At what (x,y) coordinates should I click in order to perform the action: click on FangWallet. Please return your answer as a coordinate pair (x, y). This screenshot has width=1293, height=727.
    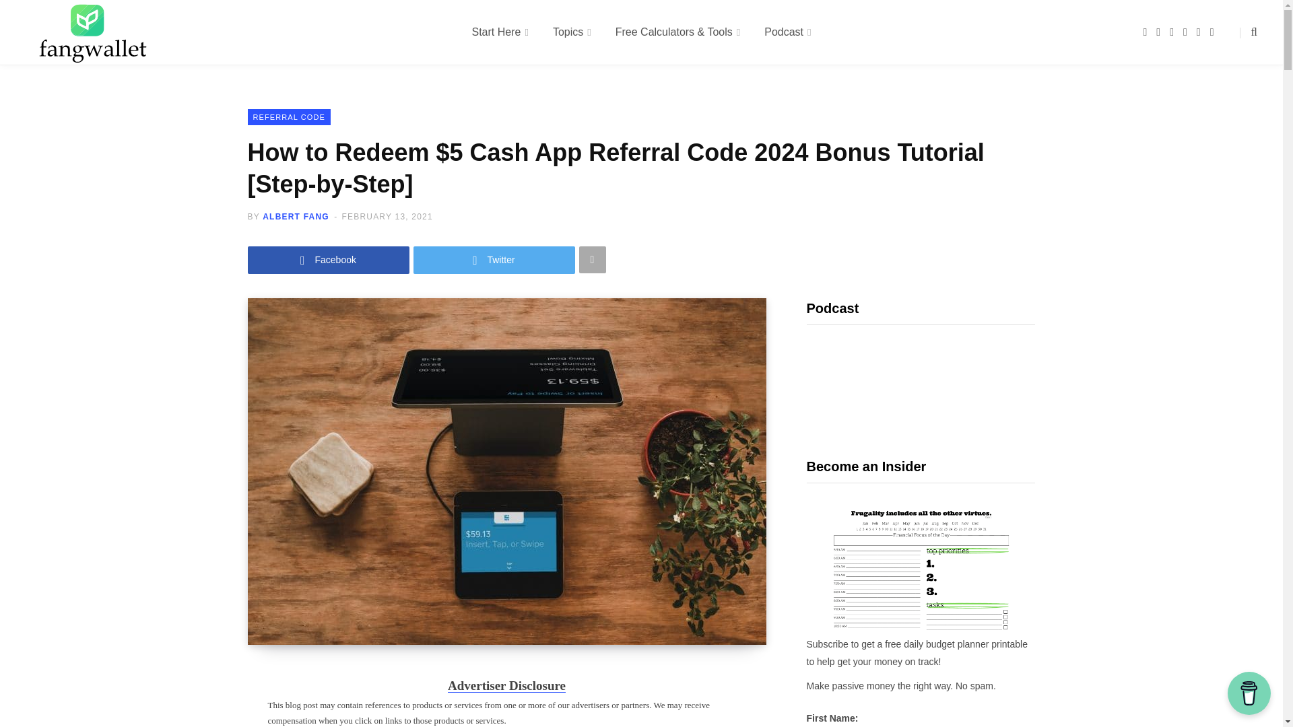
    Looking at the image, I should click on (93, 32).